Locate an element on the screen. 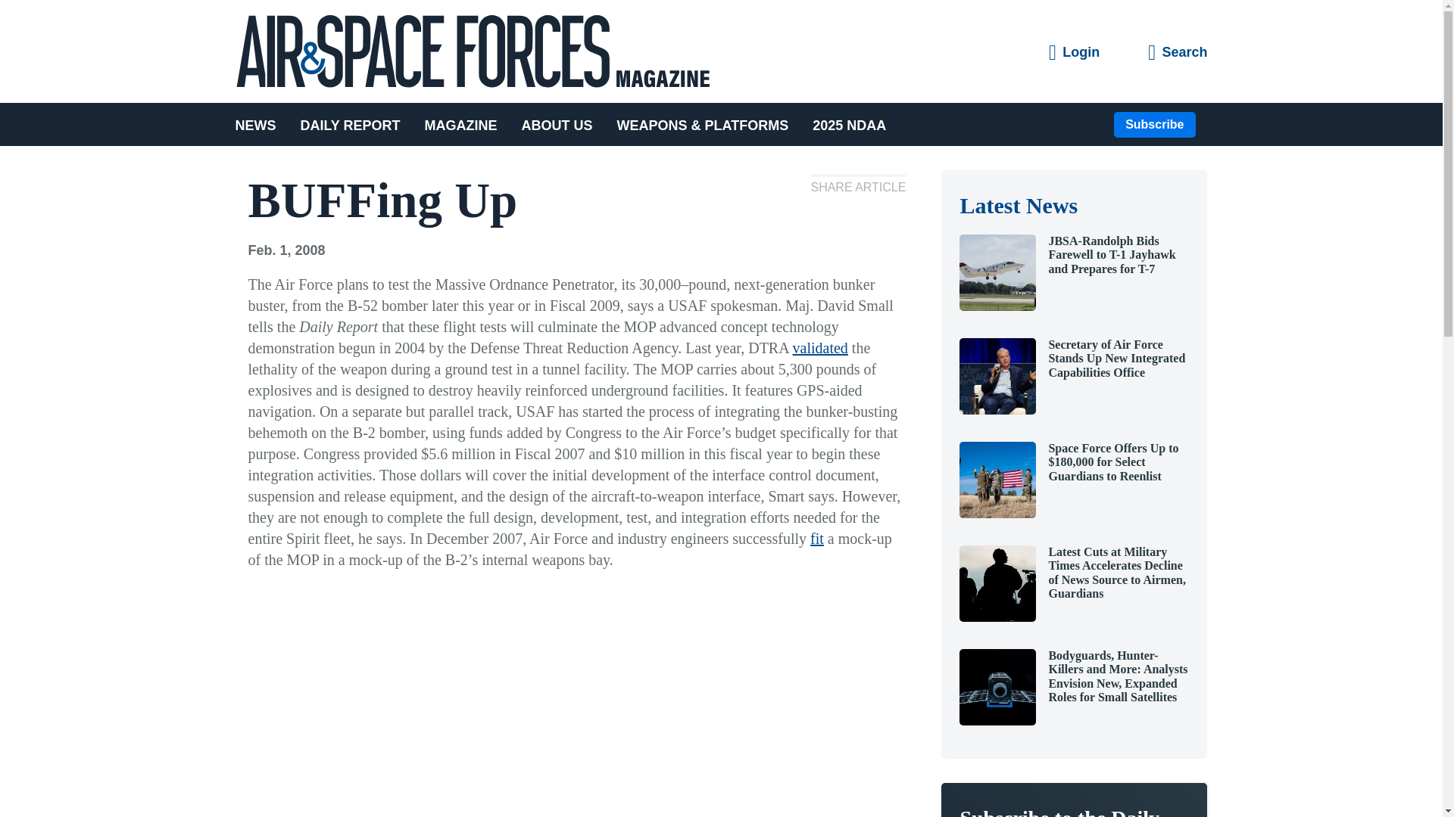 The image size is (1454, 817). Login is located at coordinates (1074, 53).